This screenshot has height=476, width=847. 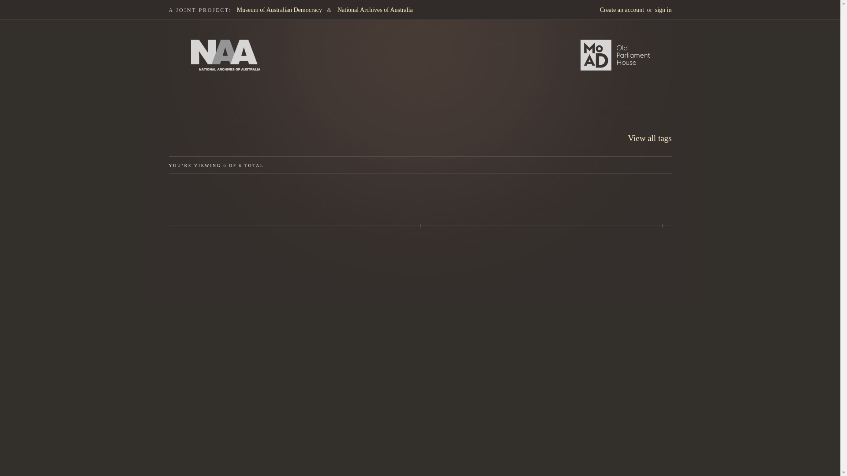 I want to click on Museum of Australian Democracy at Old Parliament House, so click(x=615, y=55).